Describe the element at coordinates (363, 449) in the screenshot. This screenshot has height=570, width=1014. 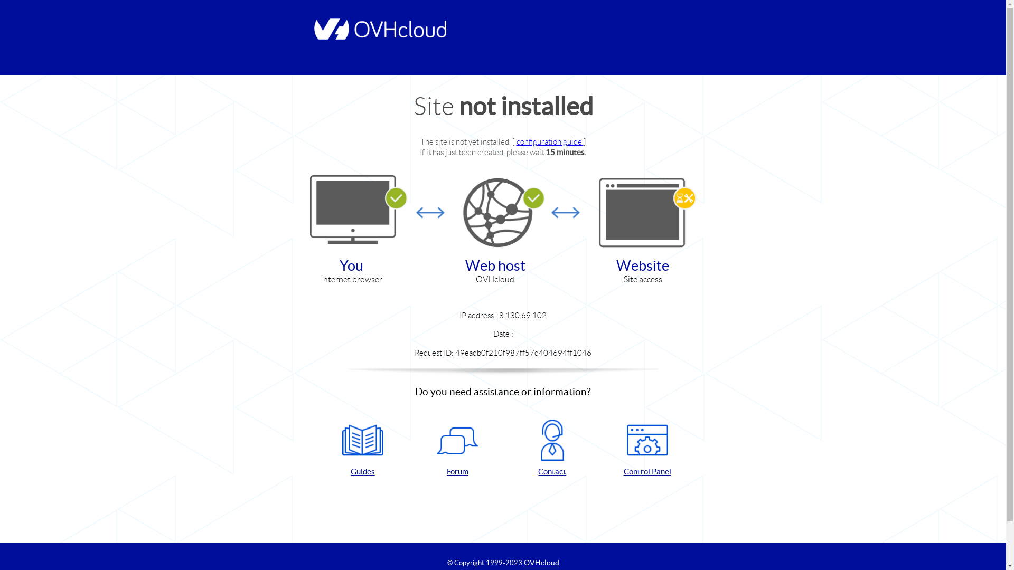
I see `Guides` at that location.